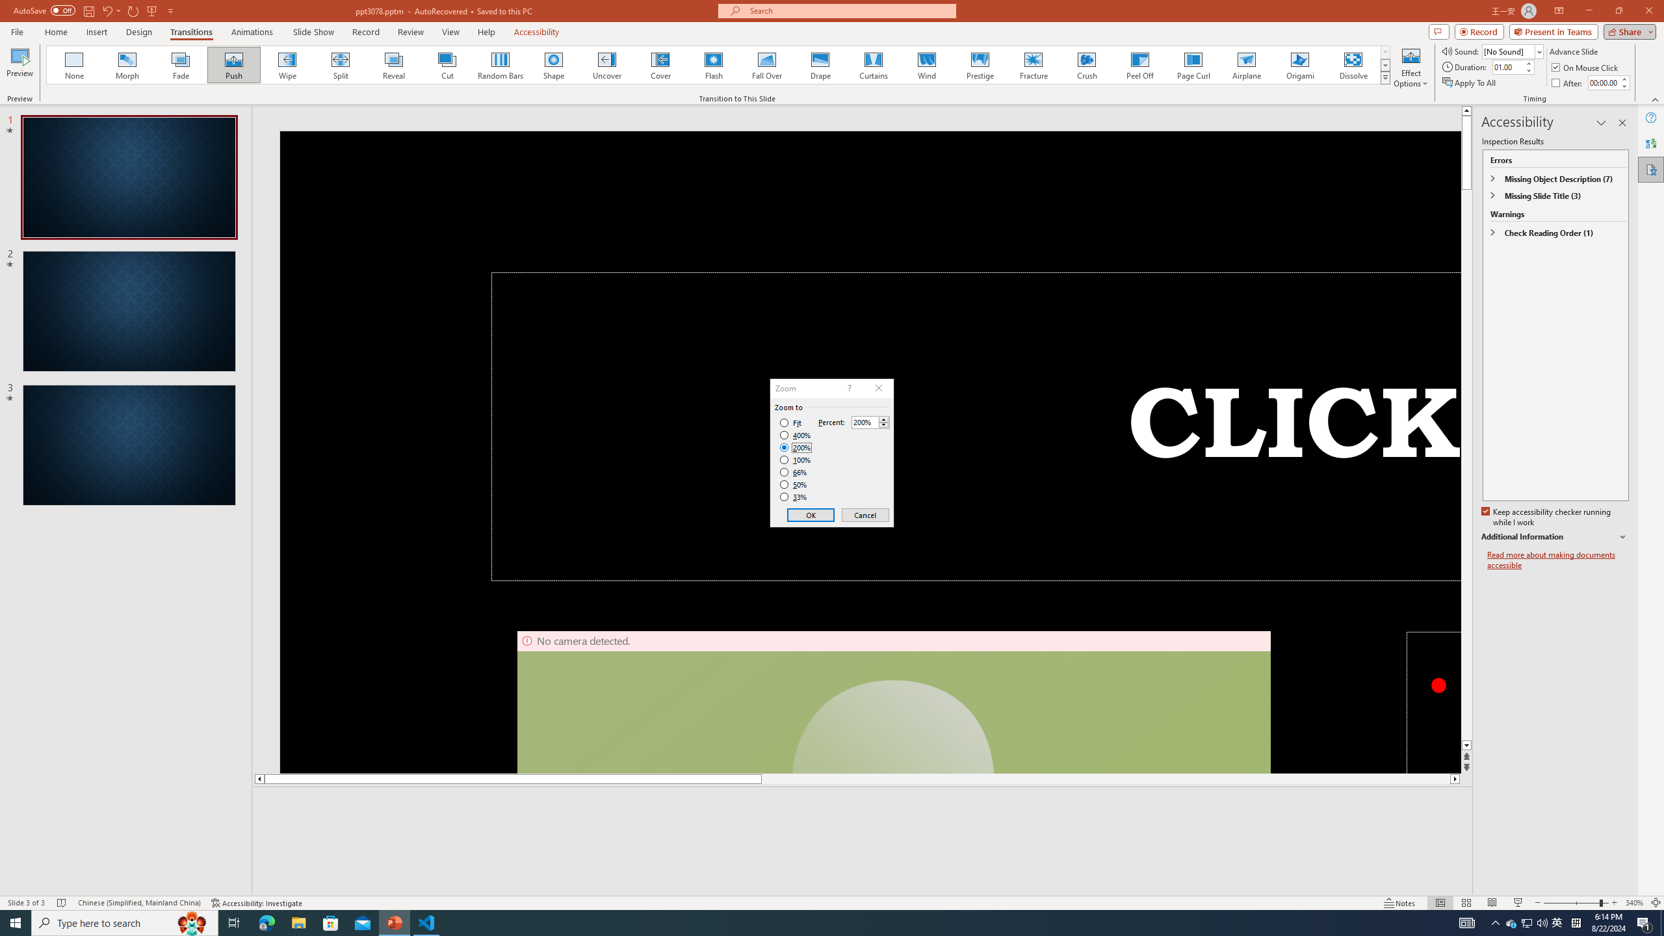 Image resolution: width=1664 pixels, height=936 pixels. I want to click on Percent, so click(864, 422).